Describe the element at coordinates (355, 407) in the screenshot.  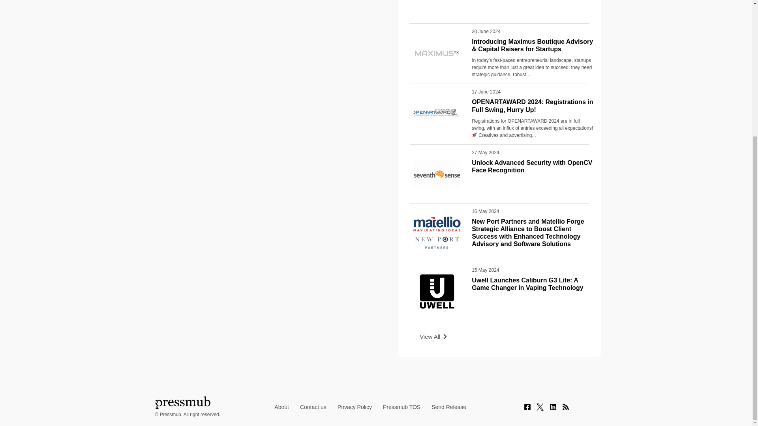
I see `Privacy Policy` at that location.